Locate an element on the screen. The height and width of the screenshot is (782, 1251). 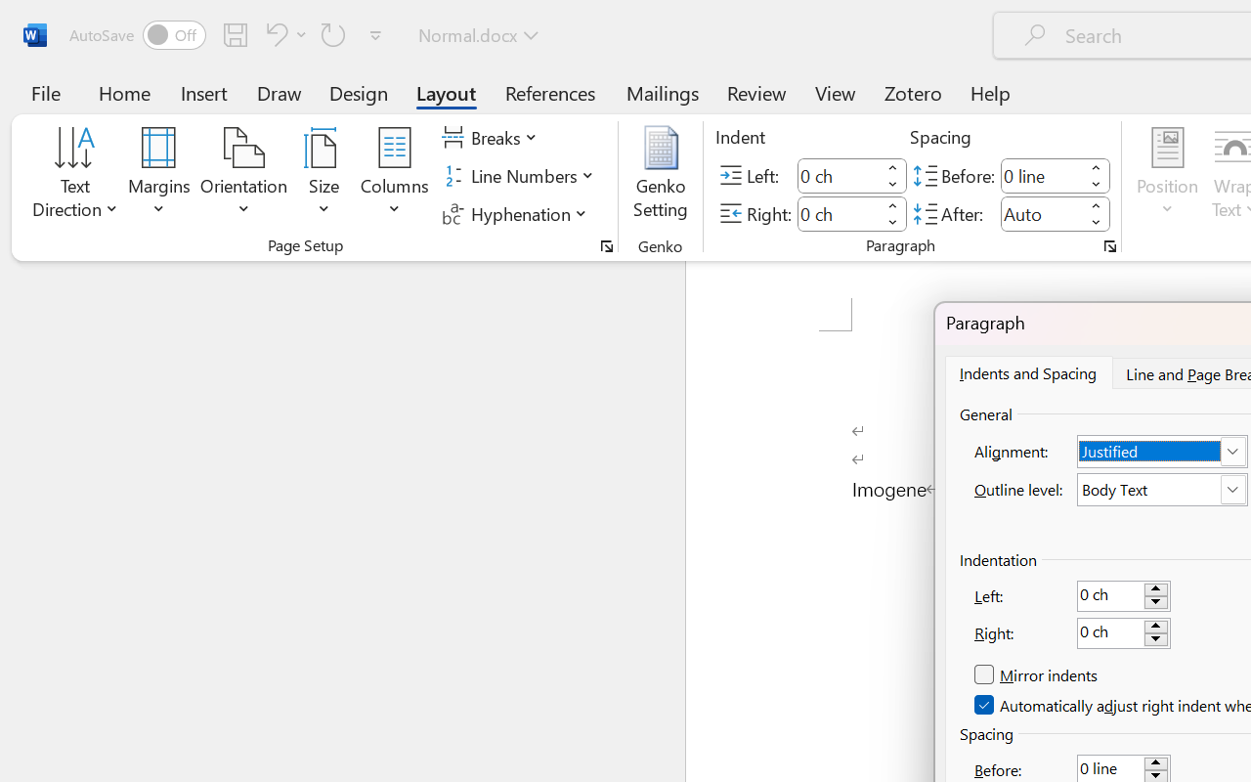
Undo Paragraph Formatting is located at coordinates (274, 34).